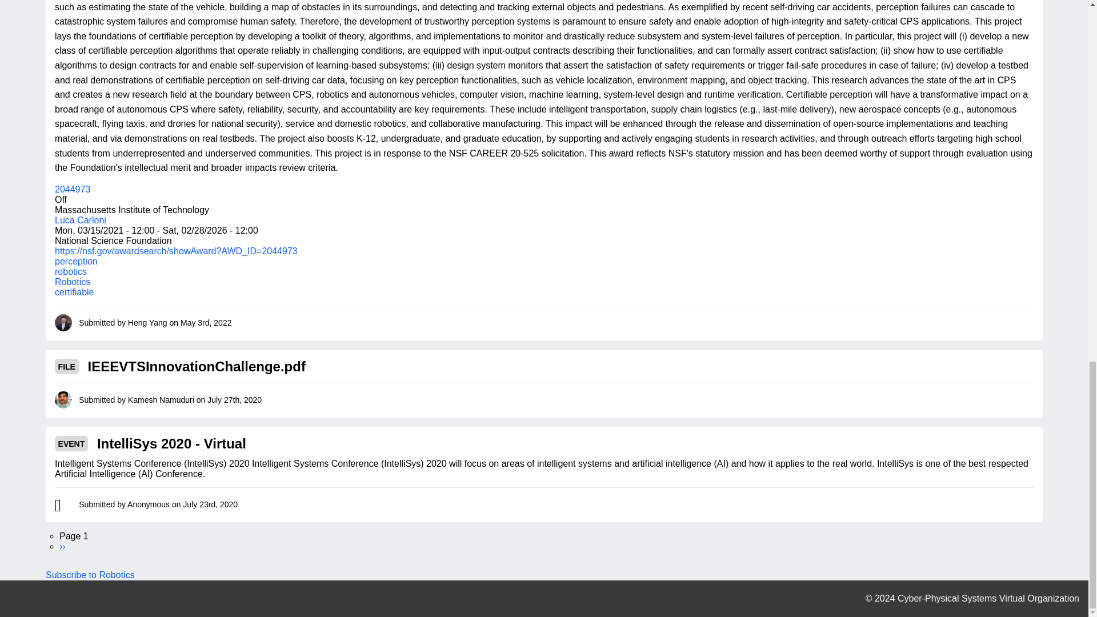 This screenshot has height=617, width=1097. I want to click on IEEEVTSInnovationChallenge.pdf, so click(197, 366).